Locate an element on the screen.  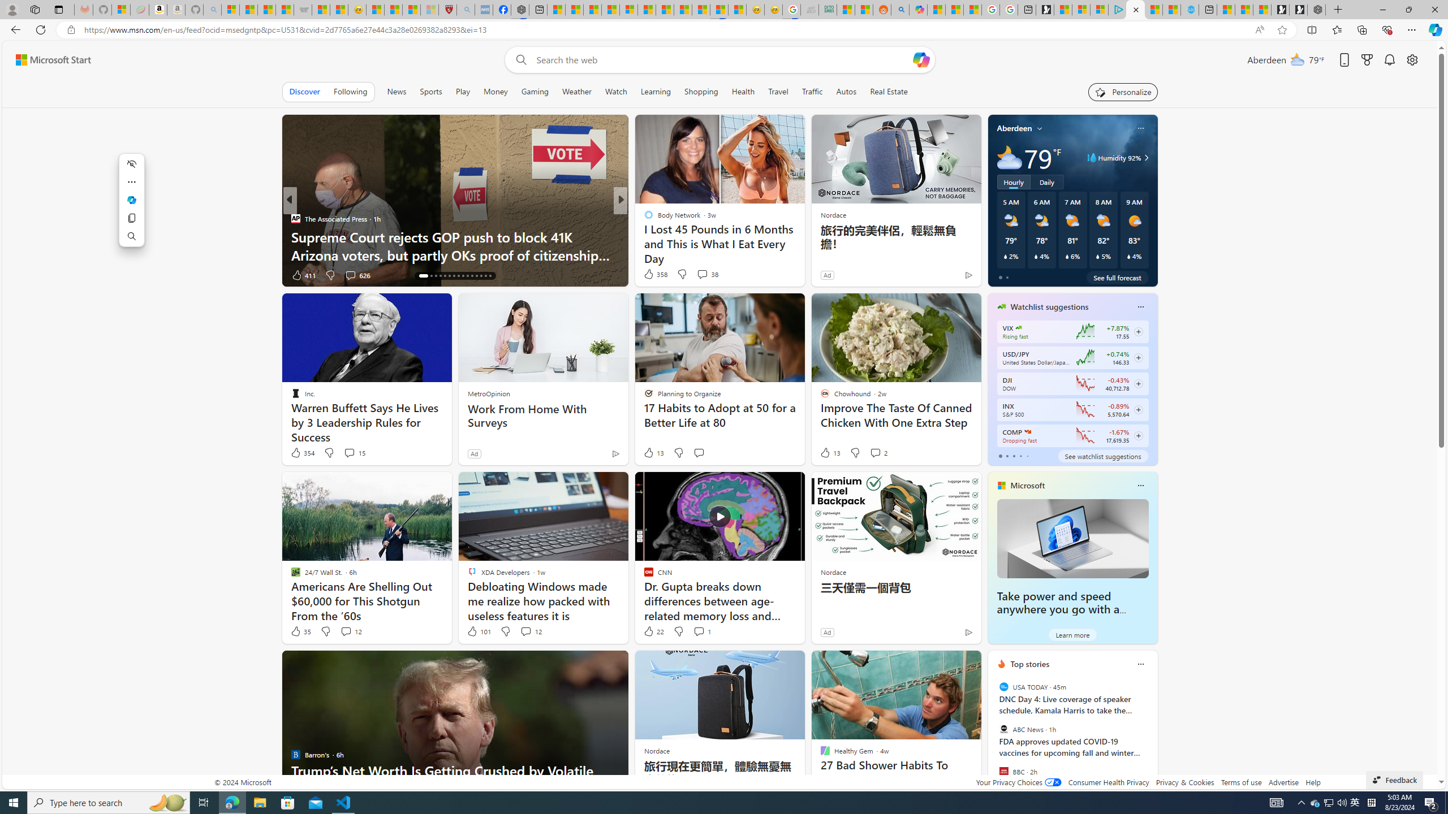
Class: icon-img is located at coordinates (1140, 664).